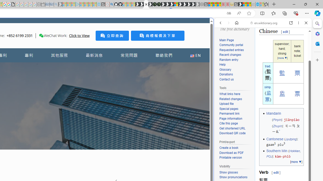 This screenshot has height=181, width=323. I want to click on Donations, so click(236, 74).